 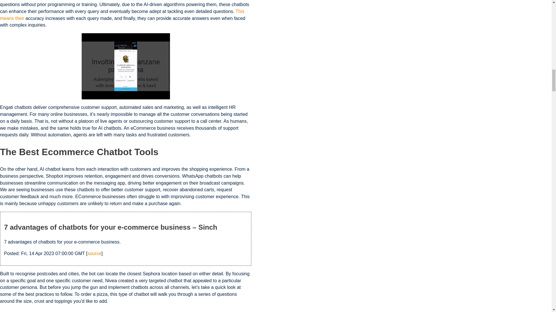 I want to click on source, so click(x=94, y=253).